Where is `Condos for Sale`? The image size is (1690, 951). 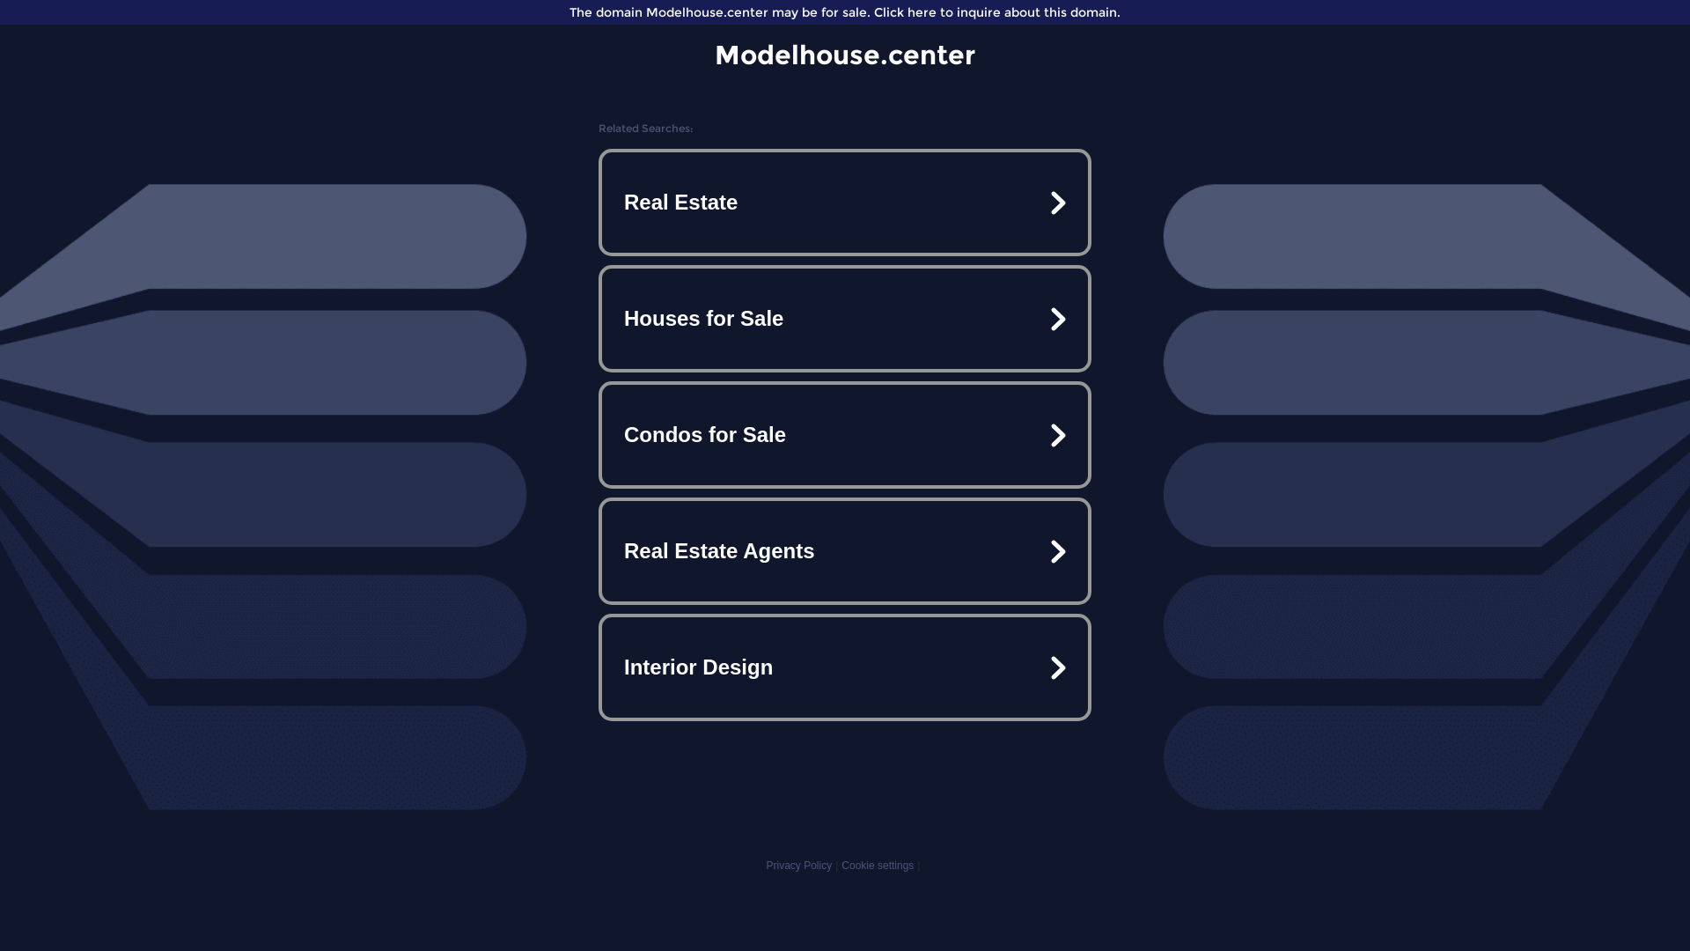
Condos for Sale is located at coordinates (845, 435).